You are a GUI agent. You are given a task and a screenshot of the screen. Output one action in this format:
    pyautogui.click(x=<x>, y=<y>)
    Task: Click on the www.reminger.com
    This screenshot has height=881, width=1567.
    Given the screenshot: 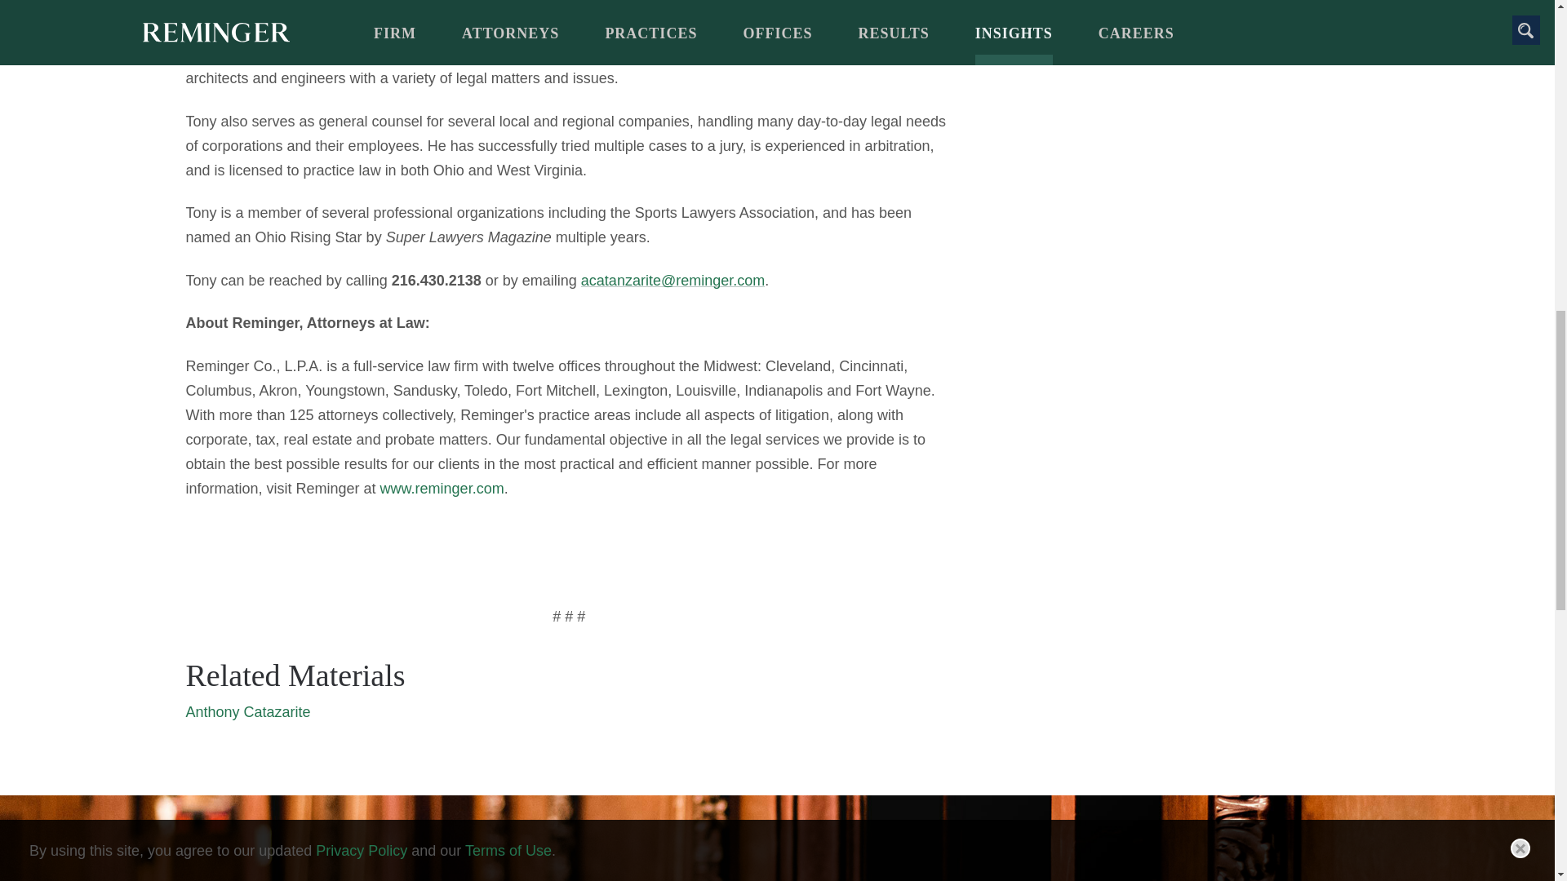 What is the action you would take?
    pyautogui.click(x=442, y=488)
    